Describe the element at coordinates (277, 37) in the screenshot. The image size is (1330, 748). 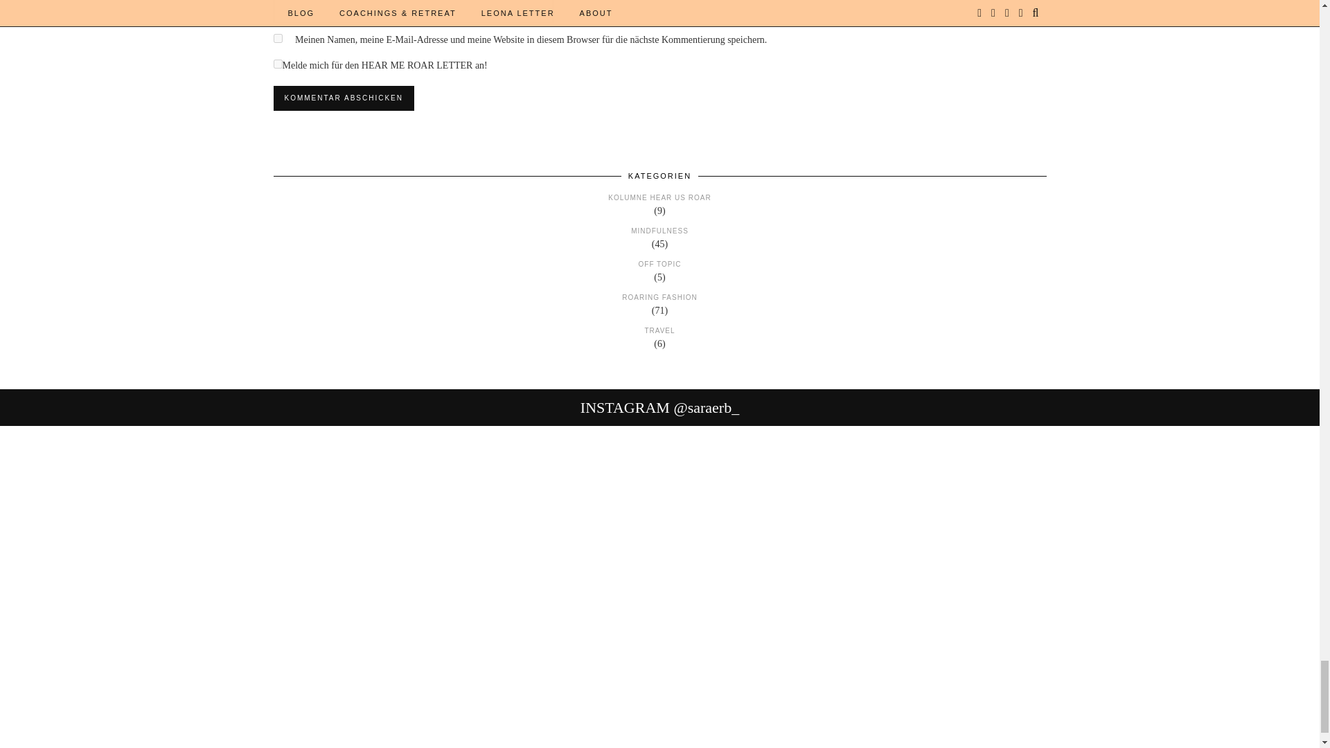
I see `yes` at that location.